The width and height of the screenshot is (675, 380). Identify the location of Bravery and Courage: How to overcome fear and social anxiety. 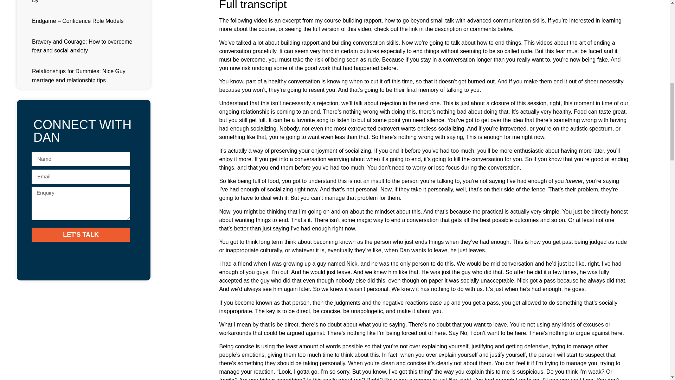
(110, 256).